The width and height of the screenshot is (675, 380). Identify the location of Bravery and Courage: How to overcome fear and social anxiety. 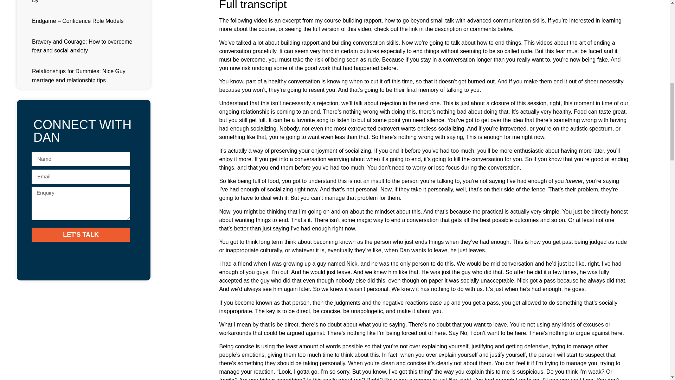
(110, 256).